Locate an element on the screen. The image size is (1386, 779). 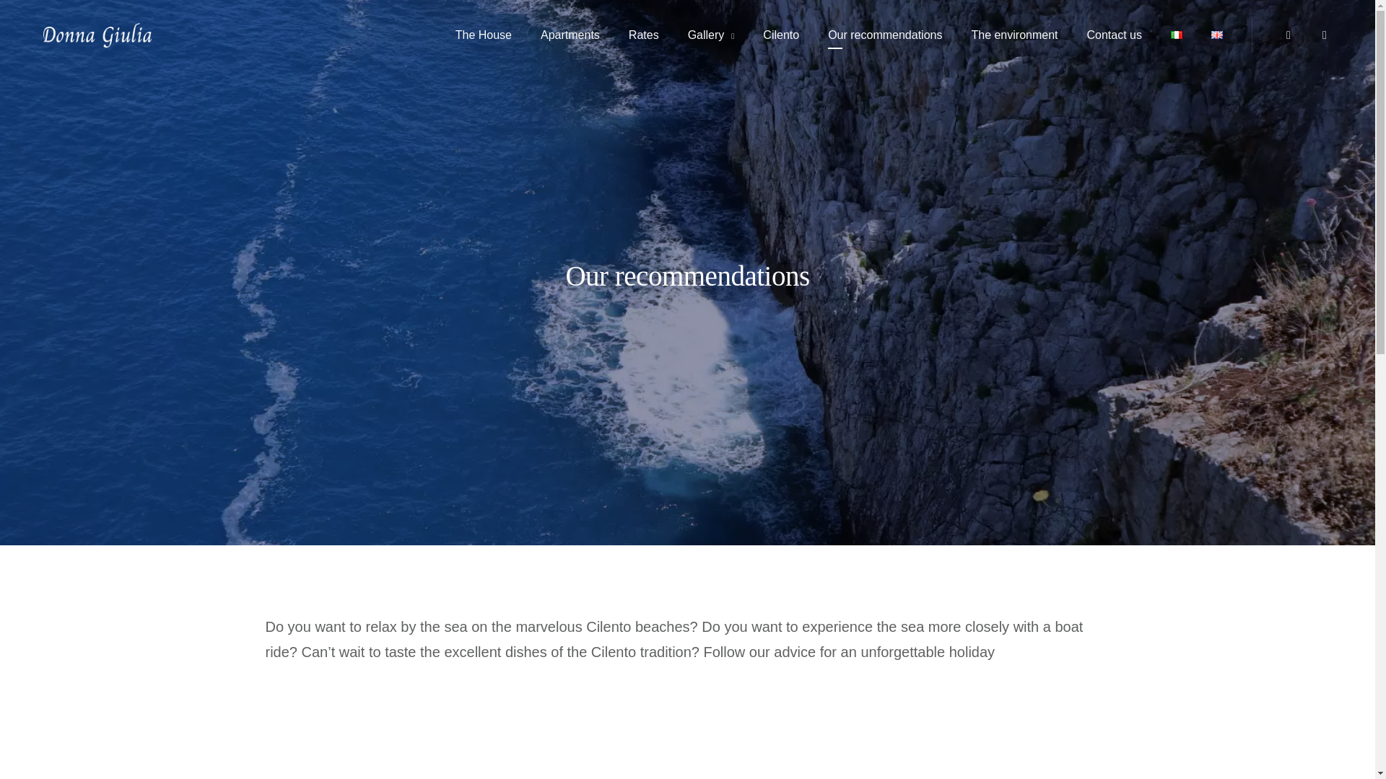
The environment is located at coordinates (1014, 35).